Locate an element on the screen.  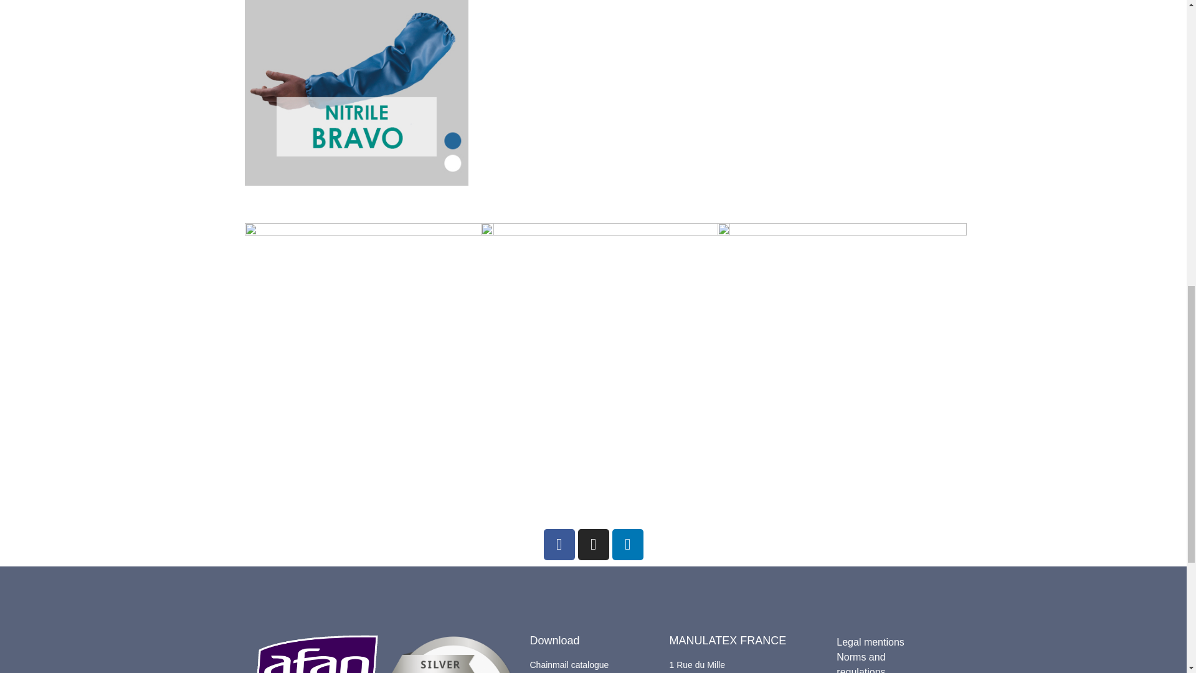
Norms and regulations is located at coordinates (886, 662).